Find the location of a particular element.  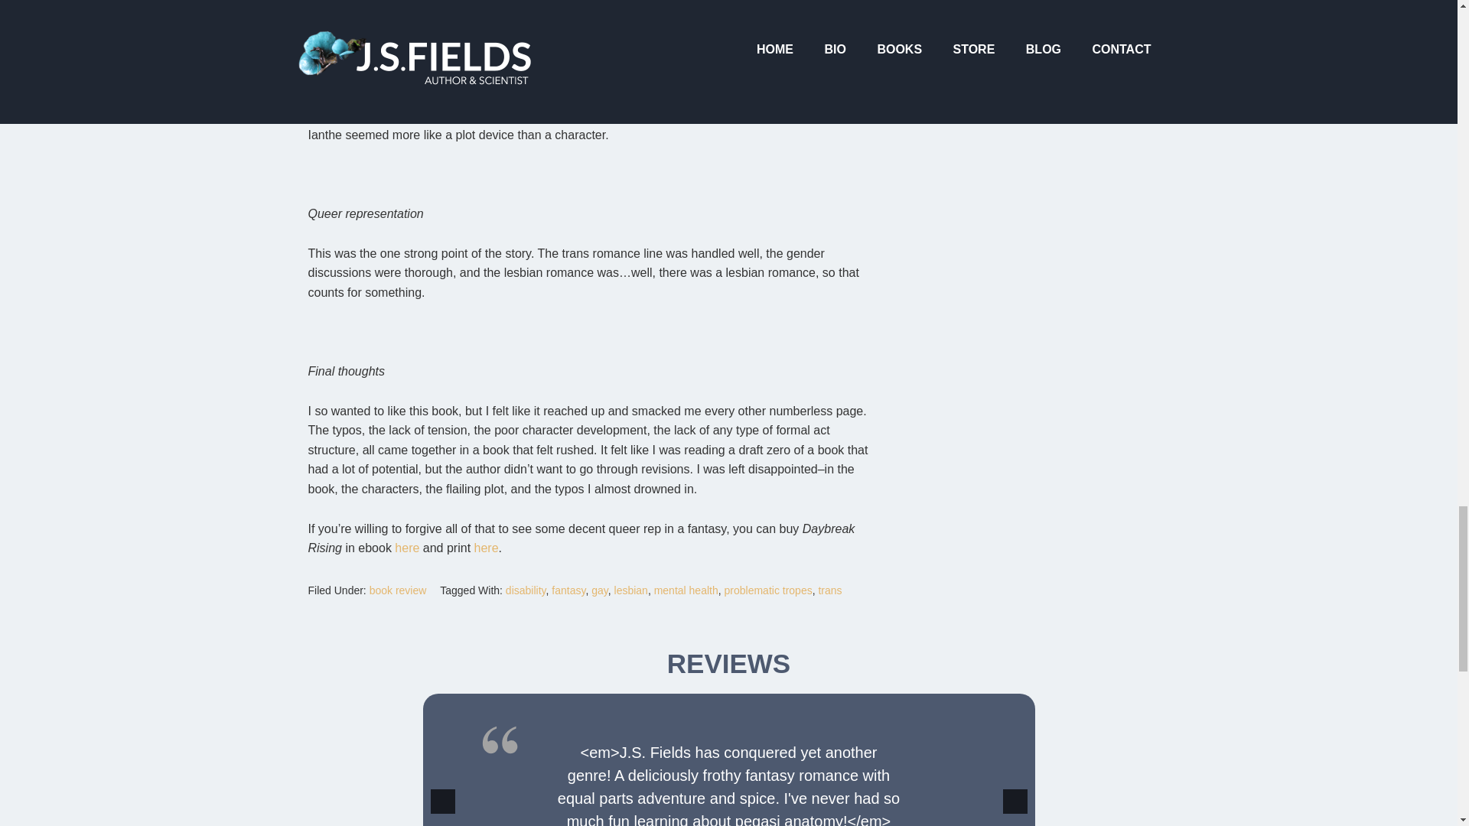

gay is located at coordinates (600, 590).